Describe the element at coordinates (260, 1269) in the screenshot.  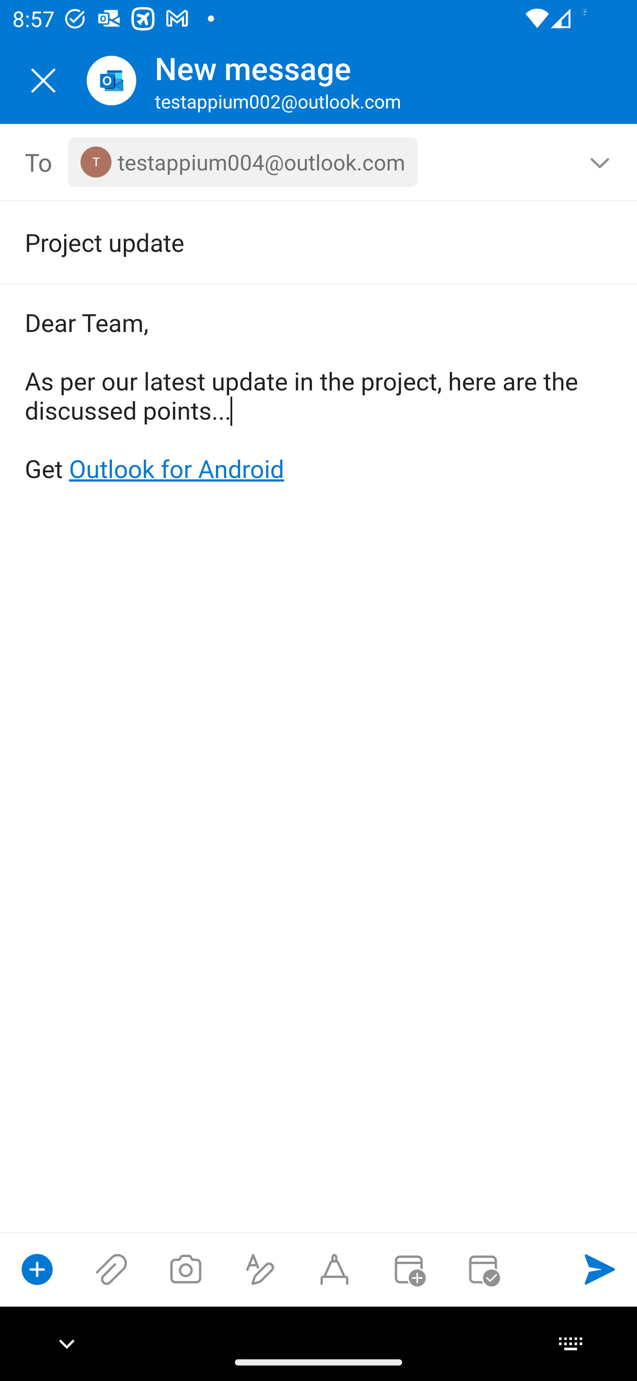
I see `Show formatting options` at that location.